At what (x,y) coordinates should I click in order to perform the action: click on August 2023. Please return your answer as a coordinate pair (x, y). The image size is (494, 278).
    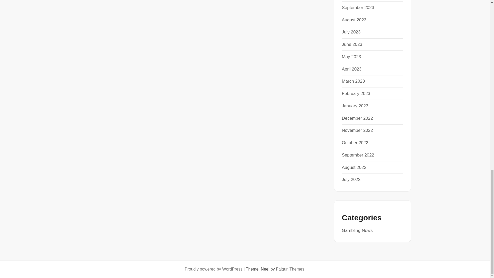
    Looking at the image, I should click on (354, 20).